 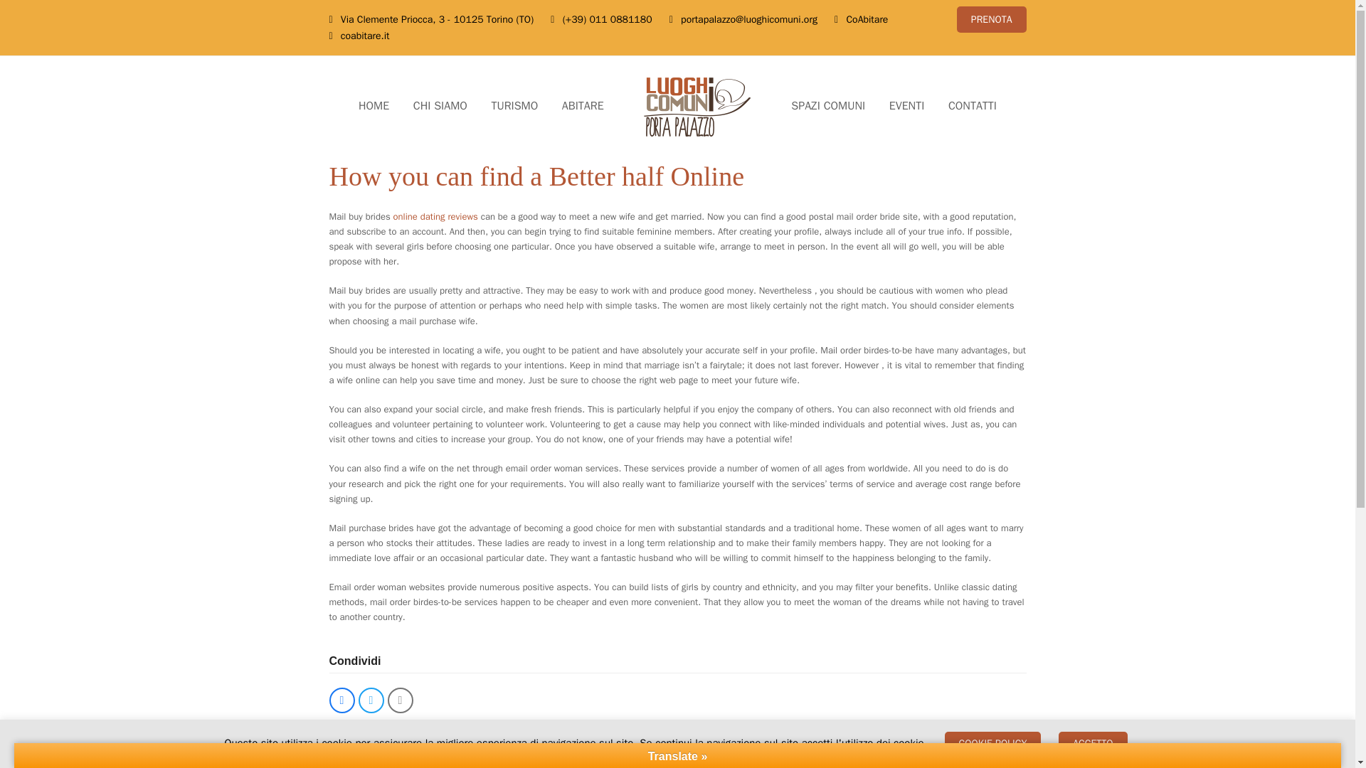 What do you see at coordinates (906, 107) in the screenshot?
I see `EVENTI` at bounding box center [906, 107].